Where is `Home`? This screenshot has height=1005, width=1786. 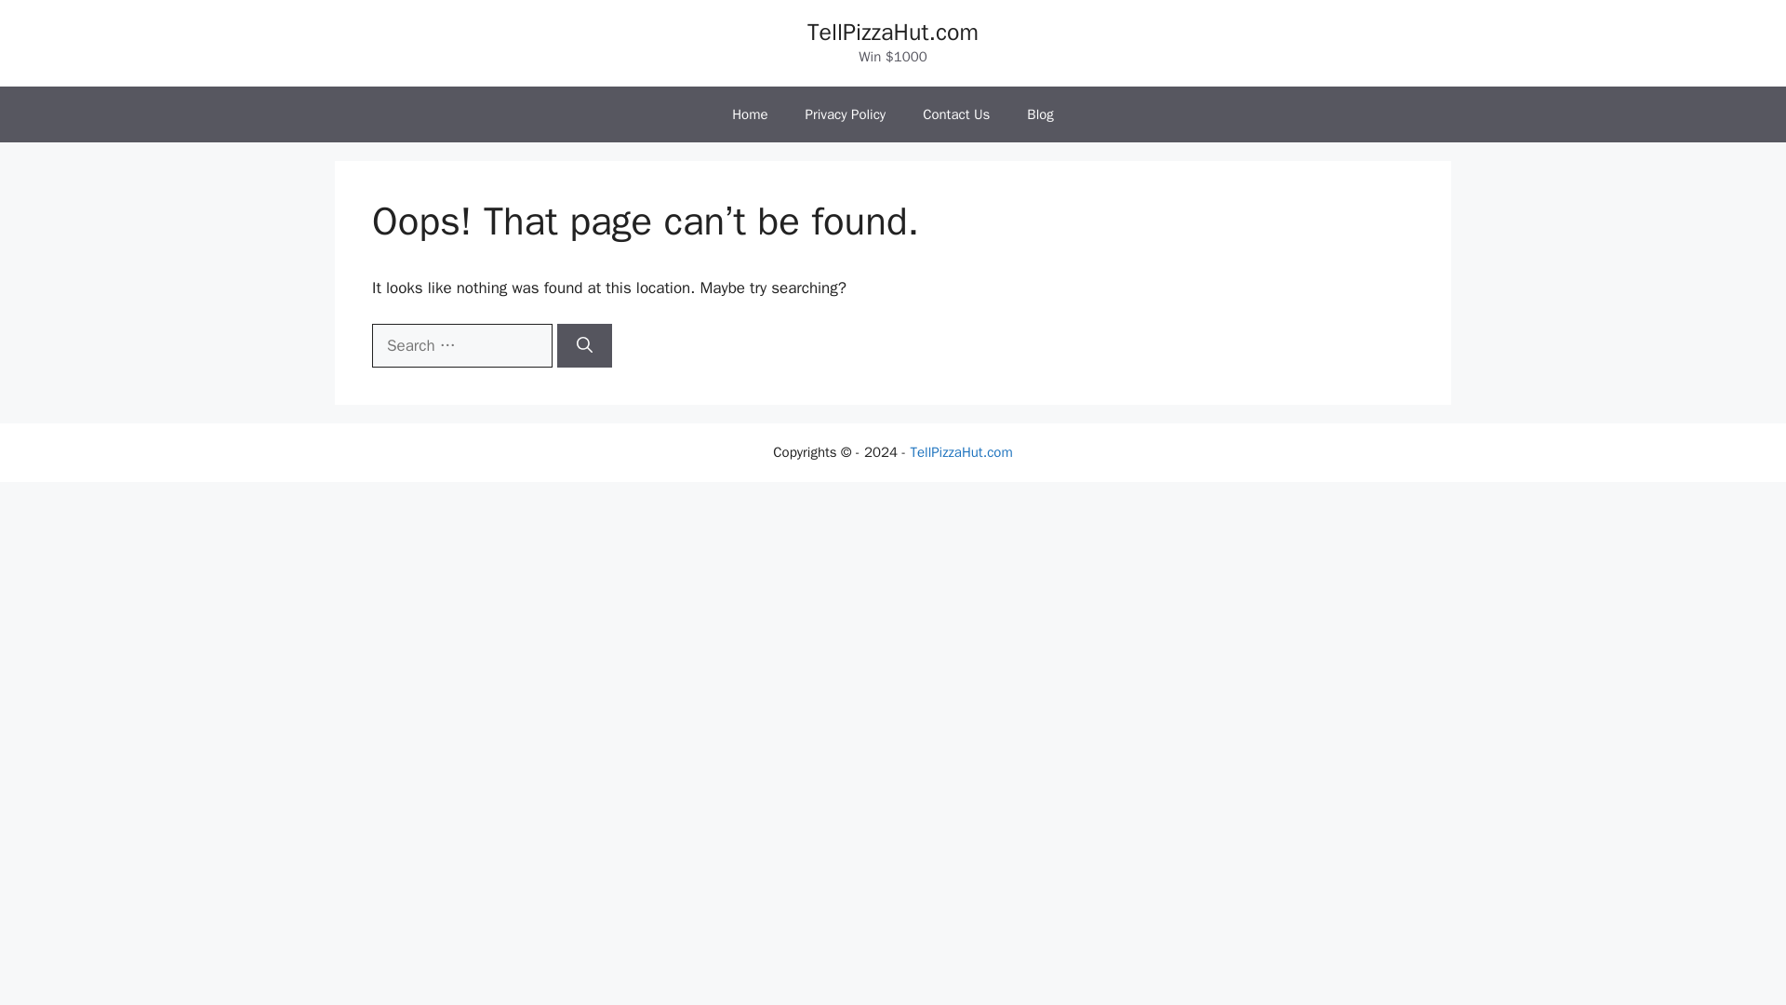 Home is located at coordinates (749, 114).